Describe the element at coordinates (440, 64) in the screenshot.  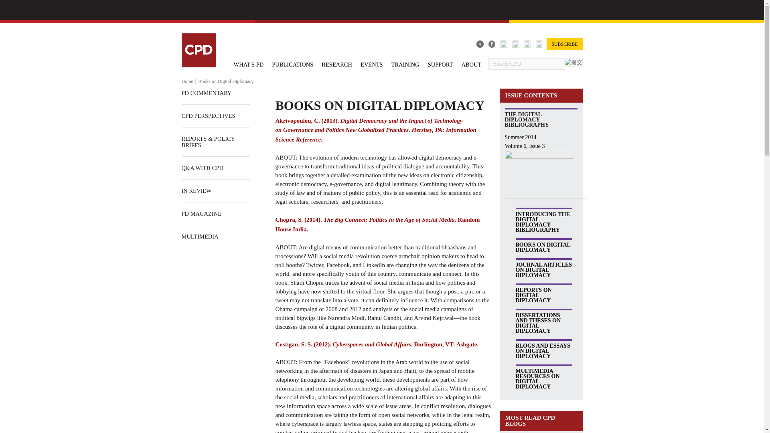
I see `SUPPORT` at that location.